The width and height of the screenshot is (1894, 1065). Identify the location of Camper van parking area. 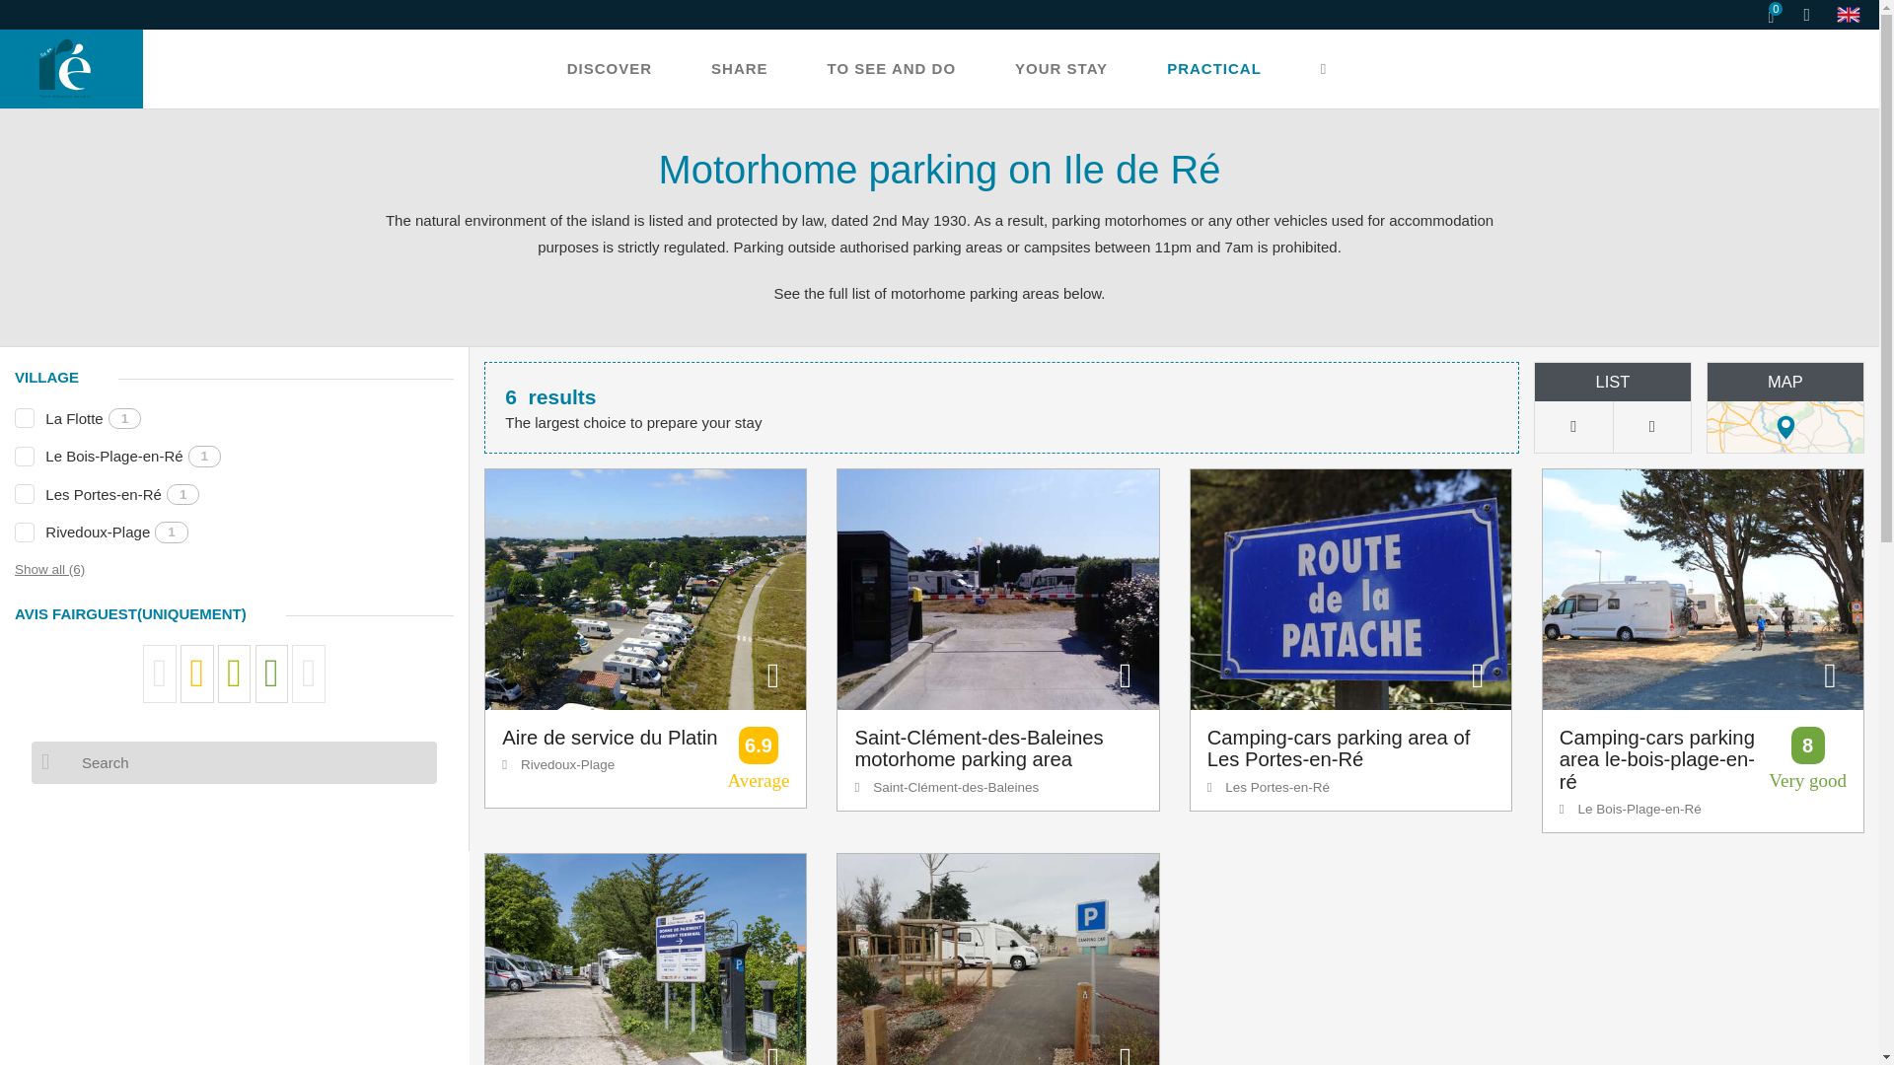
(996, 959).